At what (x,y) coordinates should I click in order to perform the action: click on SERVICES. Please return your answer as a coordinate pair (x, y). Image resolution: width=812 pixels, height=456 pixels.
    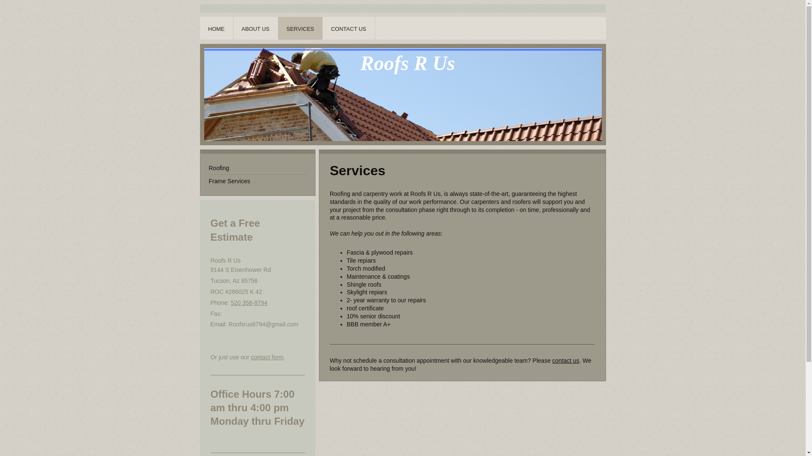
    Looking at the image, I should click on (301, 28).